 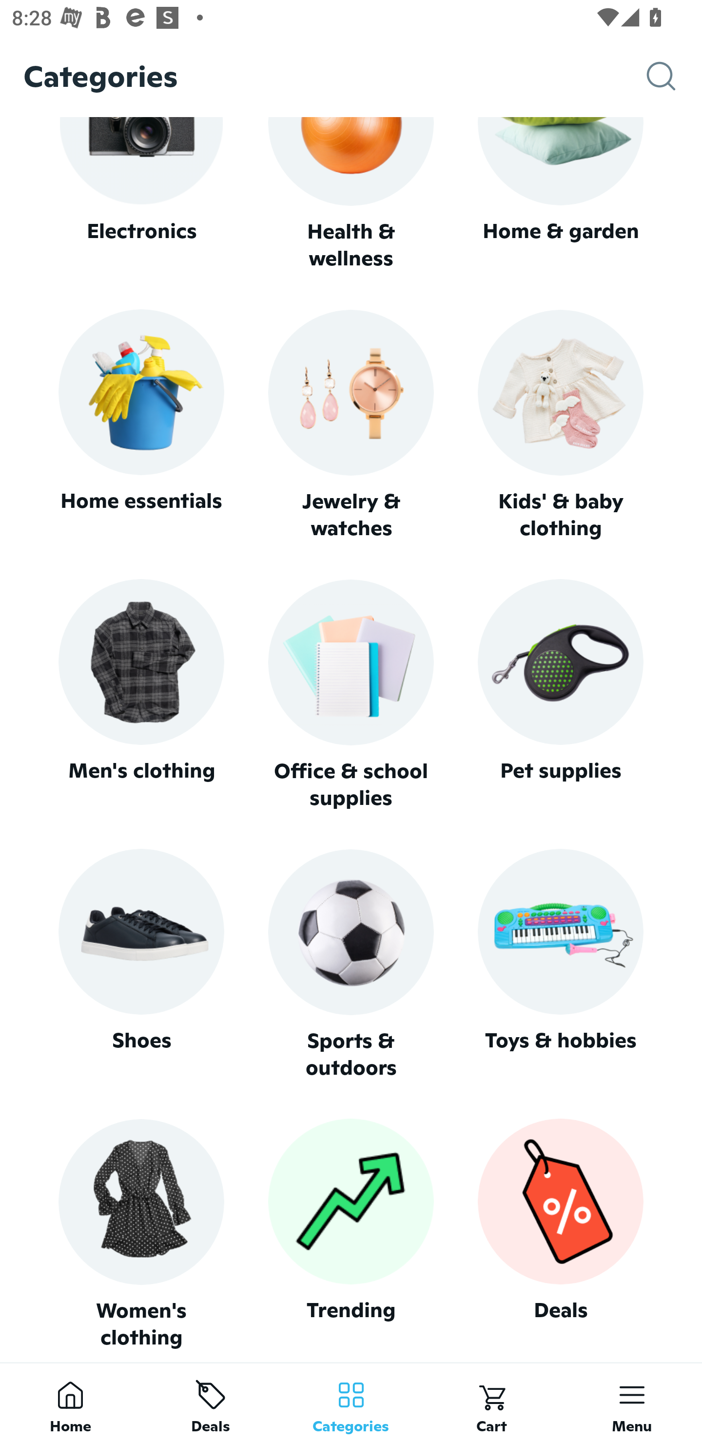 What do you see at coordinates (351, 1234) in the screenshot?
I see `Trending` at bounding box center [351, 1234].